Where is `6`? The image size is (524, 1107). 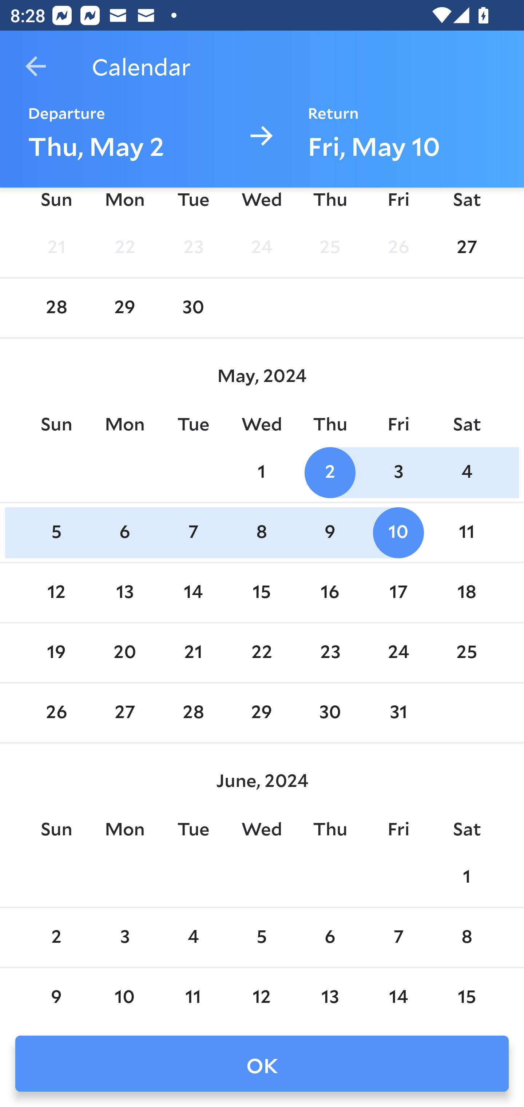
6 is located at coordinates (125, 532).